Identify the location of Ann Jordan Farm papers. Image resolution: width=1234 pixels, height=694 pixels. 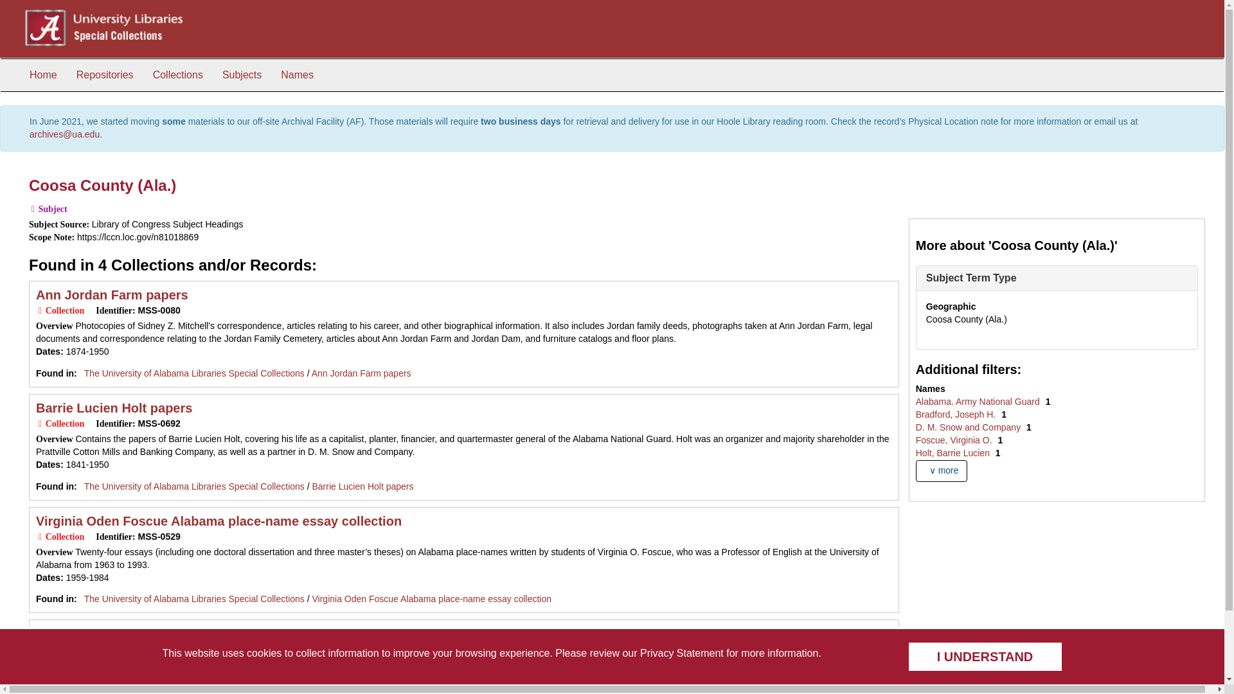
(361, 373).